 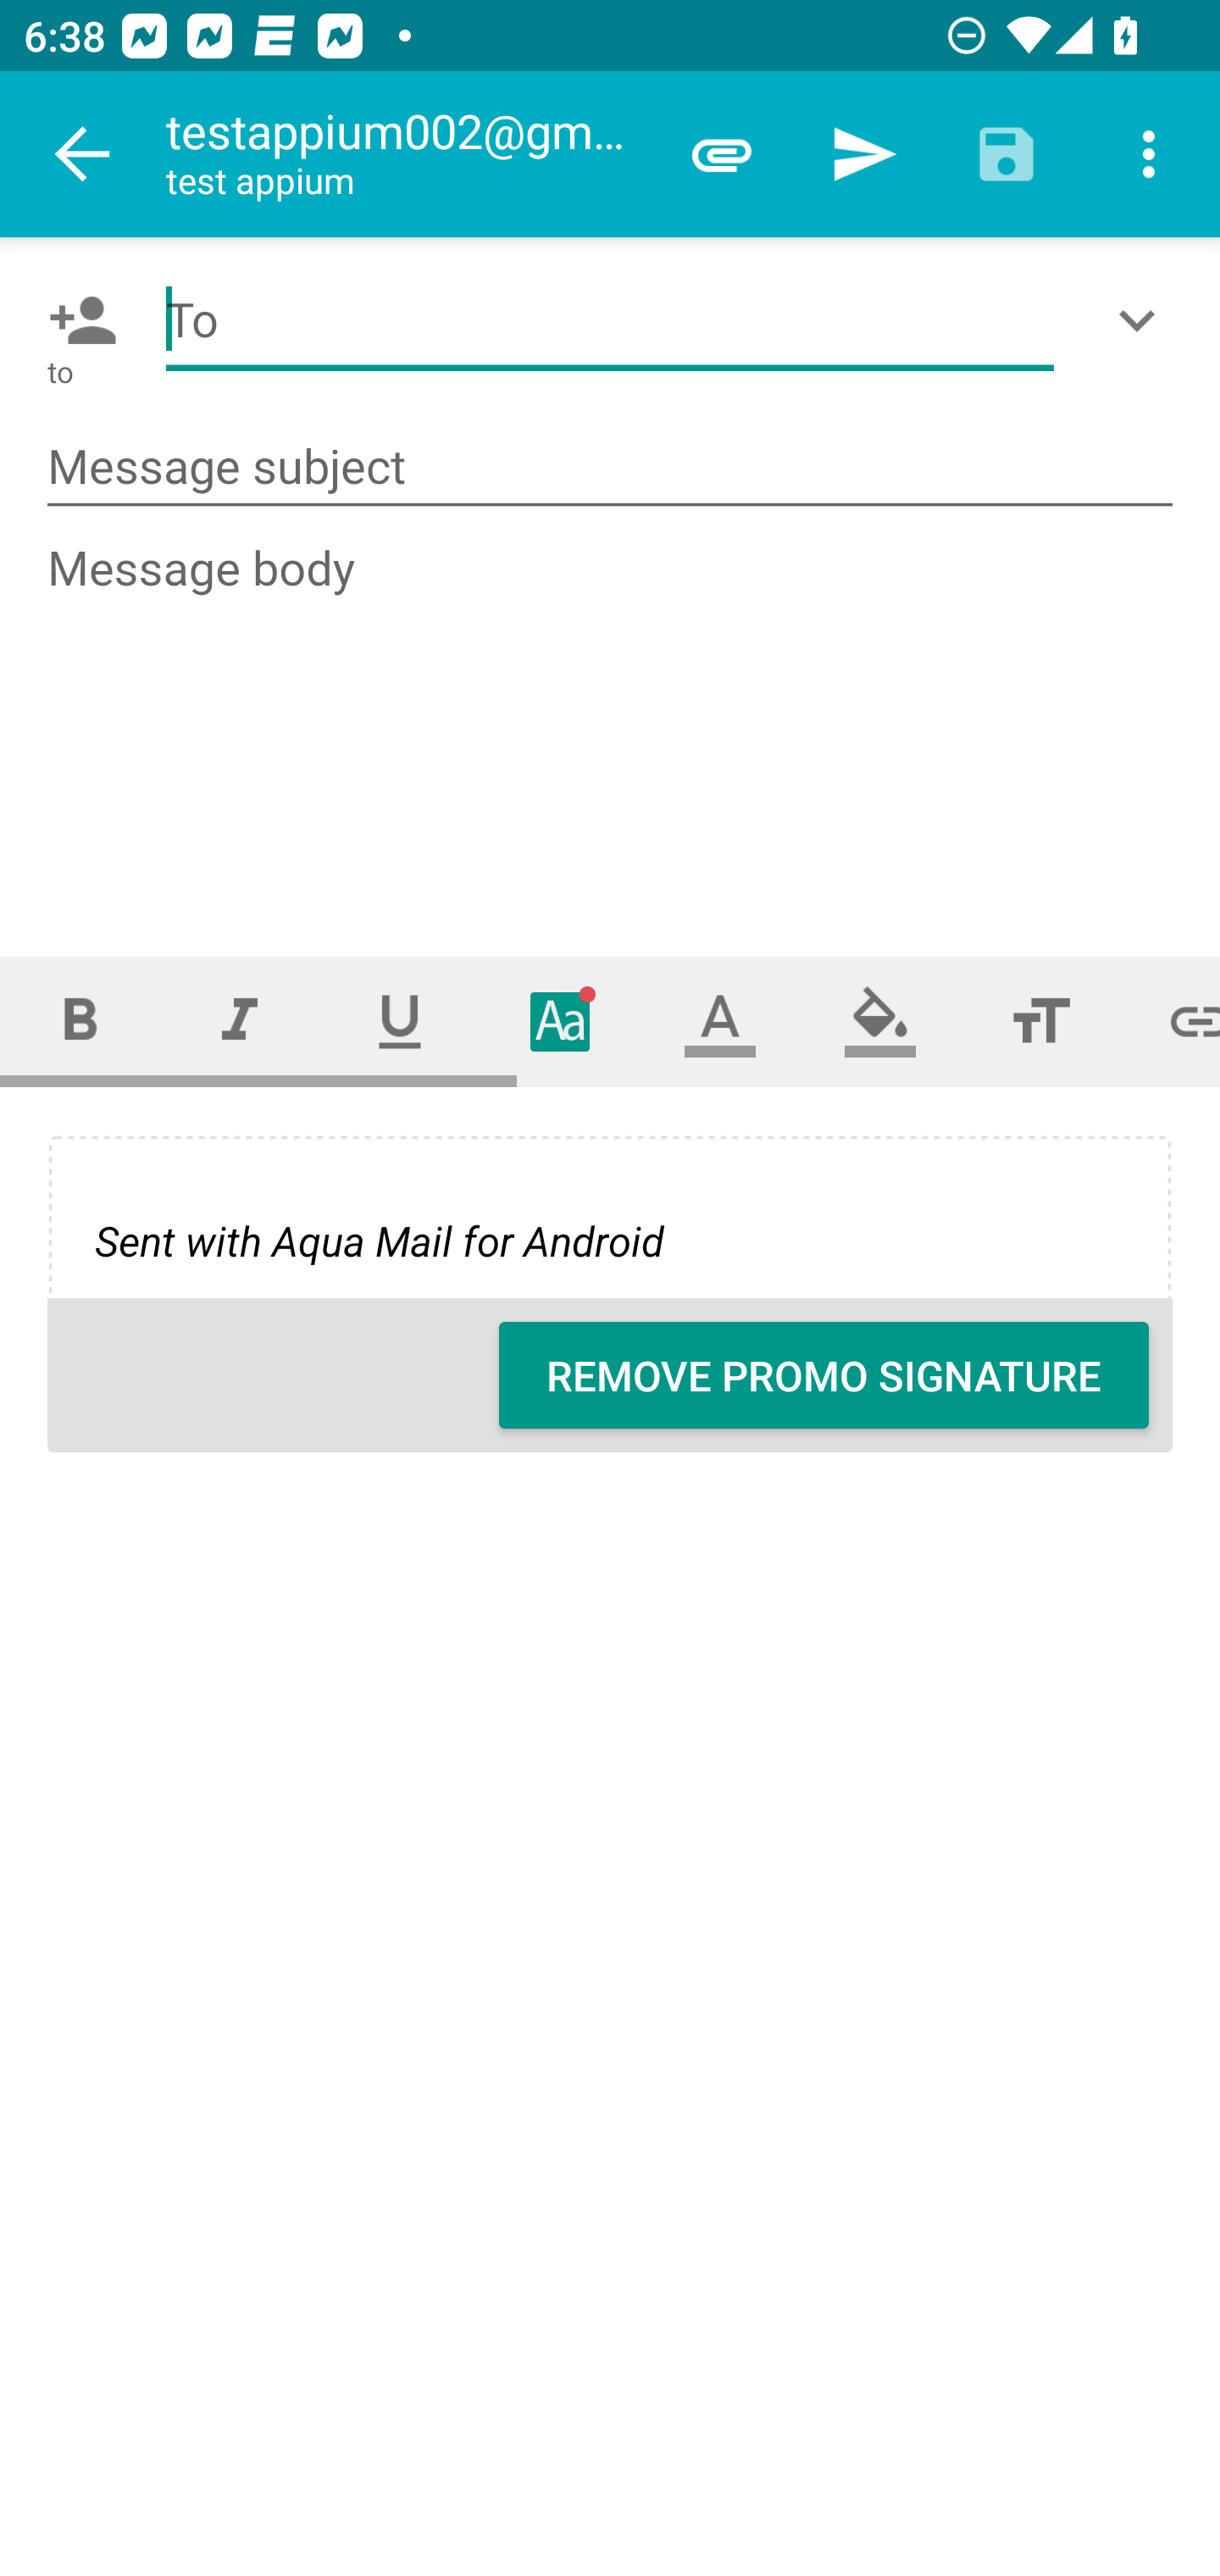 I want to click on Save, so click(x=1006, y=154).